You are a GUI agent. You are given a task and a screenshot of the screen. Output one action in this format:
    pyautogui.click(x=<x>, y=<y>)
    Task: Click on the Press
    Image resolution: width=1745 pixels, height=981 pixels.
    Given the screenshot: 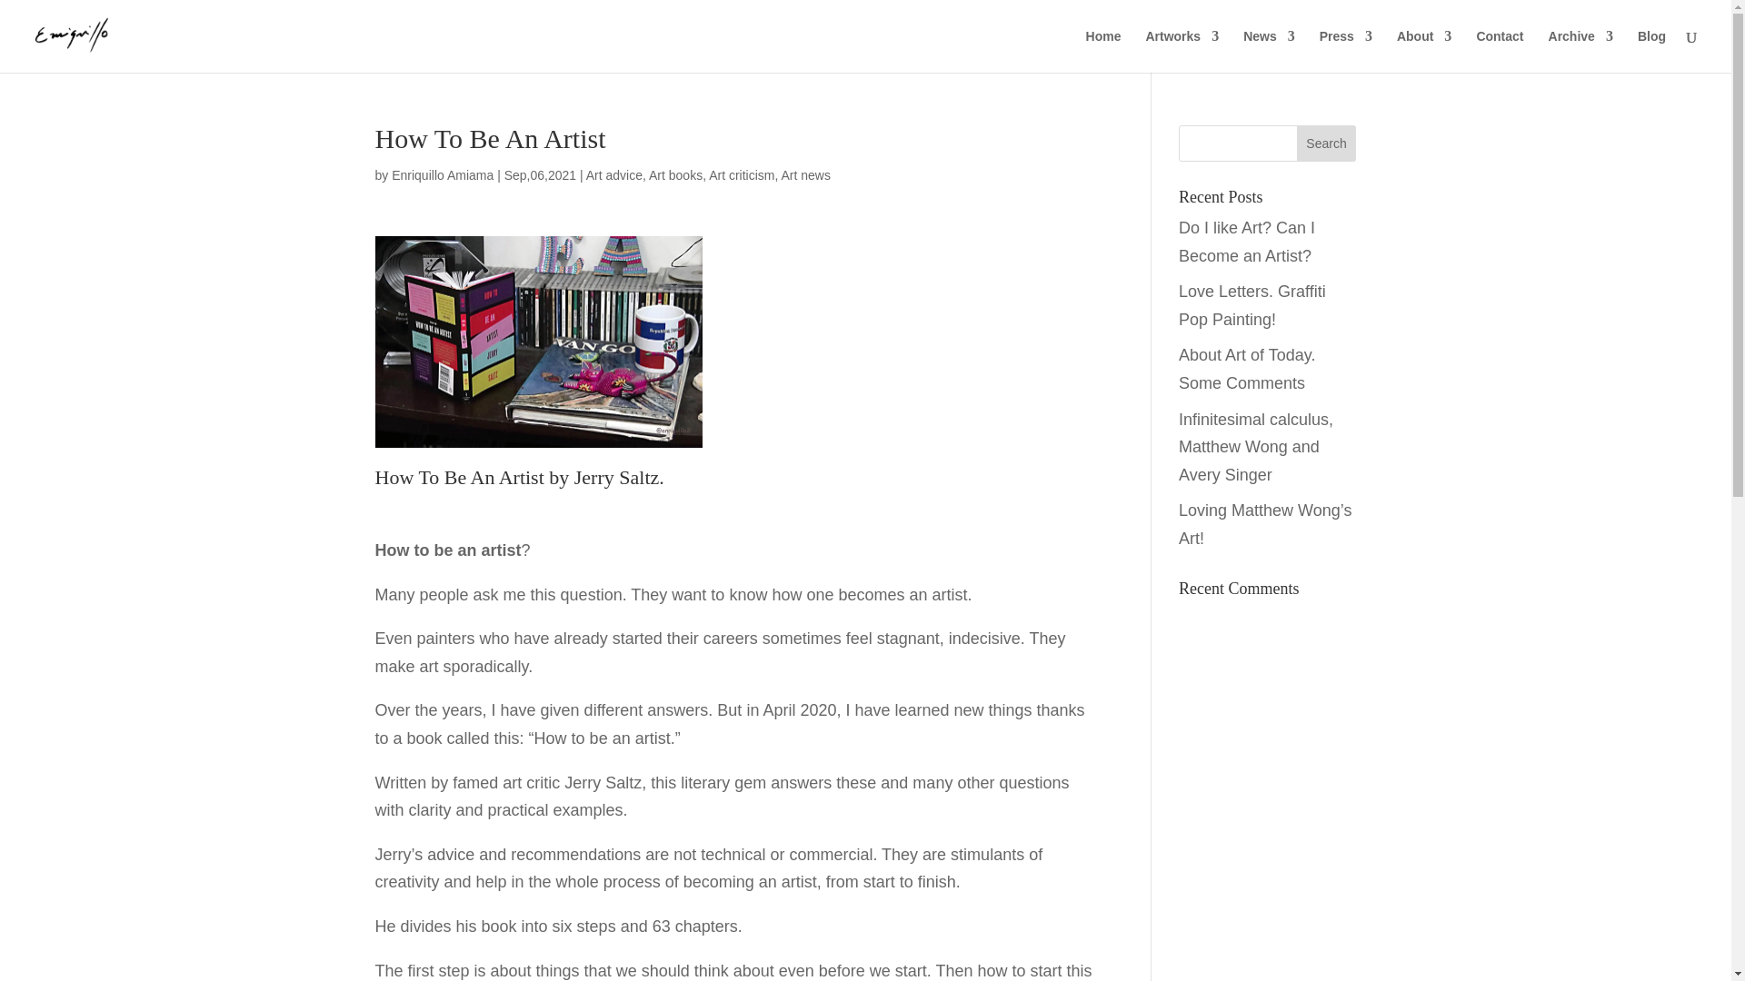 What is the action you would take?
    pyautogui.click(x=1345, y=51)
    